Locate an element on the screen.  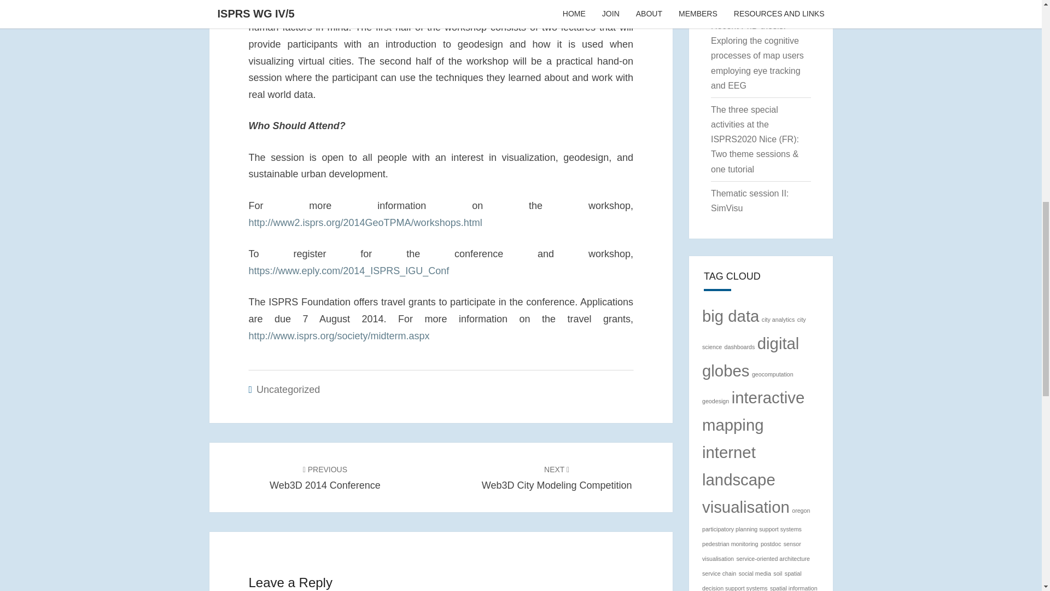
interactive mapping is located at coordinates (753, 410).